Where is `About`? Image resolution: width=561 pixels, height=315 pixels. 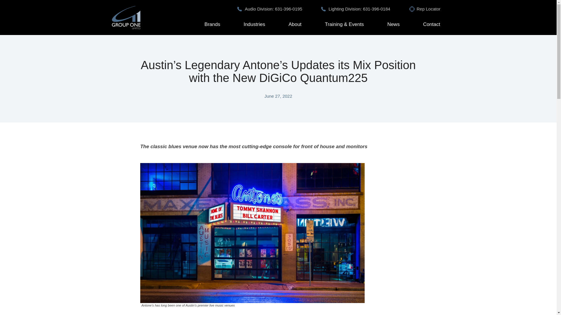
About is located at coordinates (295, 24).